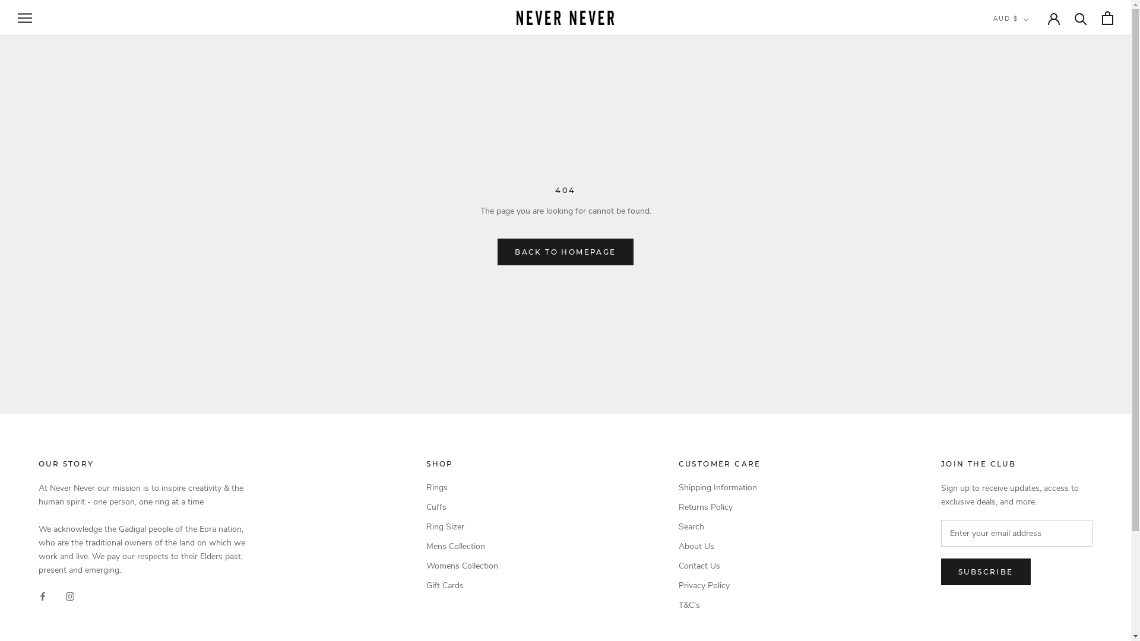 Image resolution: width=1140 pixels, height=641 pixels. What do you see at coordinates (720, 546) in the screenshot?
I see `About Us` at bounding box center [720, 546].